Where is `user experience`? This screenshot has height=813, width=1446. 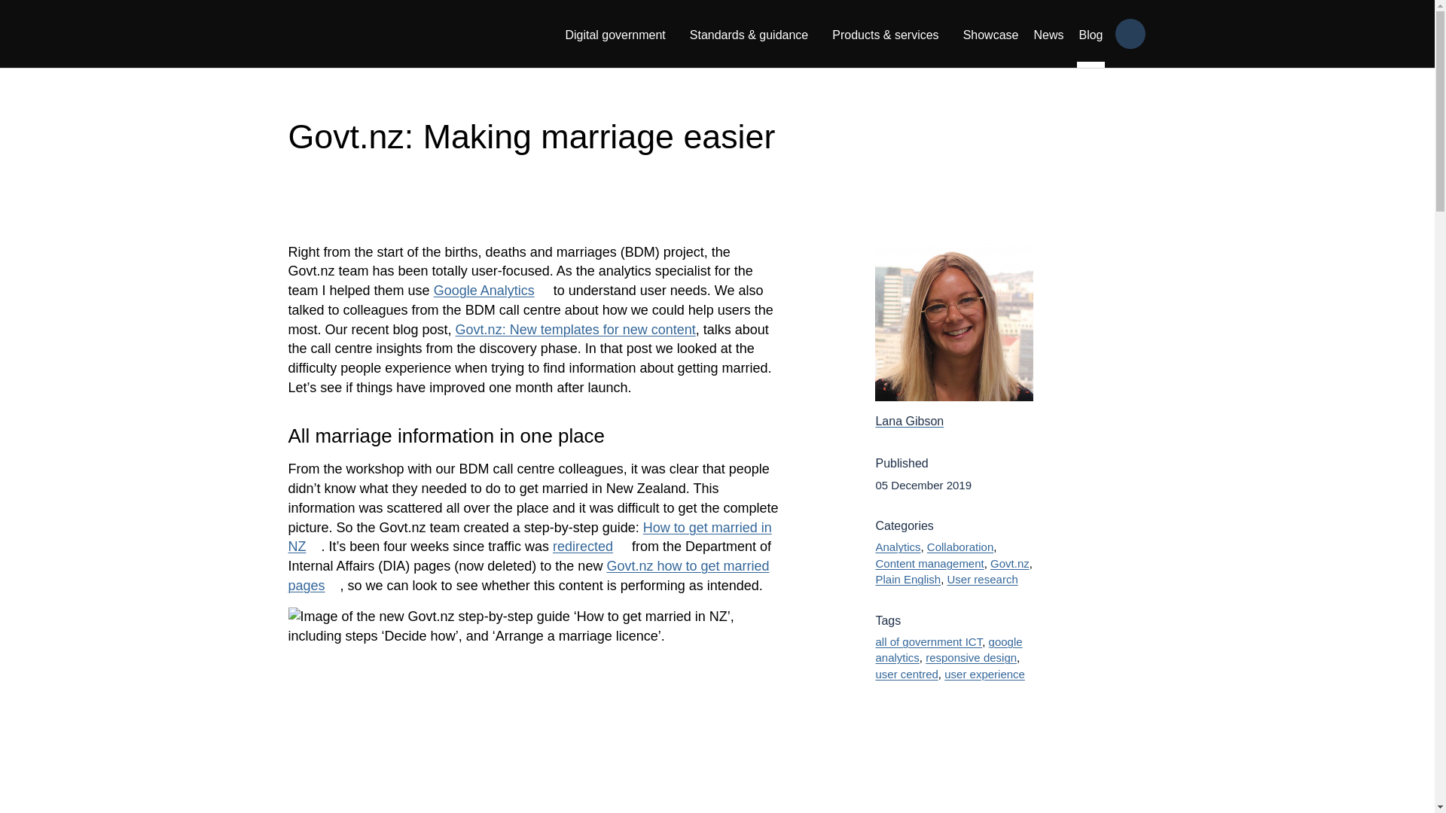
user experience is located at coordinates (984, 673).